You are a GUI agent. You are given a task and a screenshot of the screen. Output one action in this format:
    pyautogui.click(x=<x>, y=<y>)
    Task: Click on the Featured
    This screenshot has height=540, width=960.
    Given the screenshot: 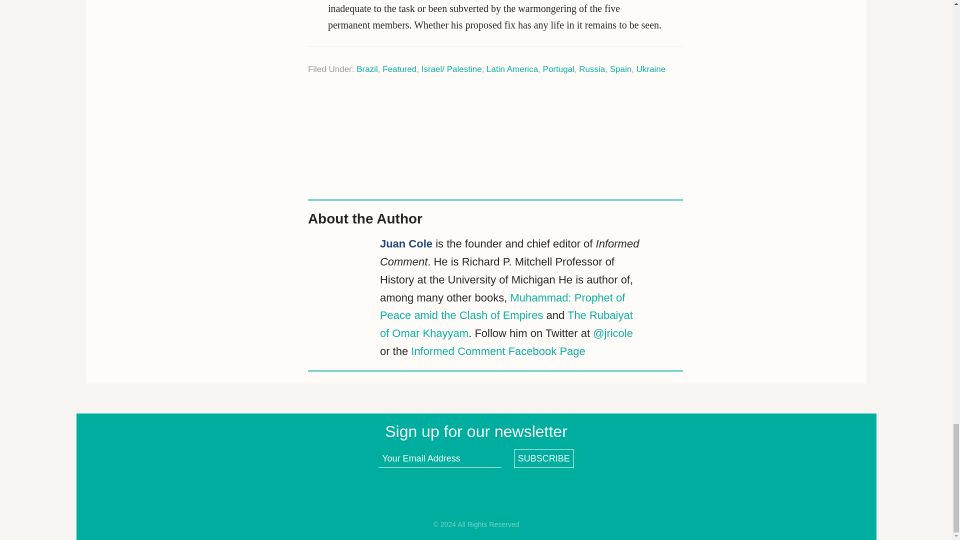 What is the action you would take?
    pyautogui.click(x=399, y=69)
    